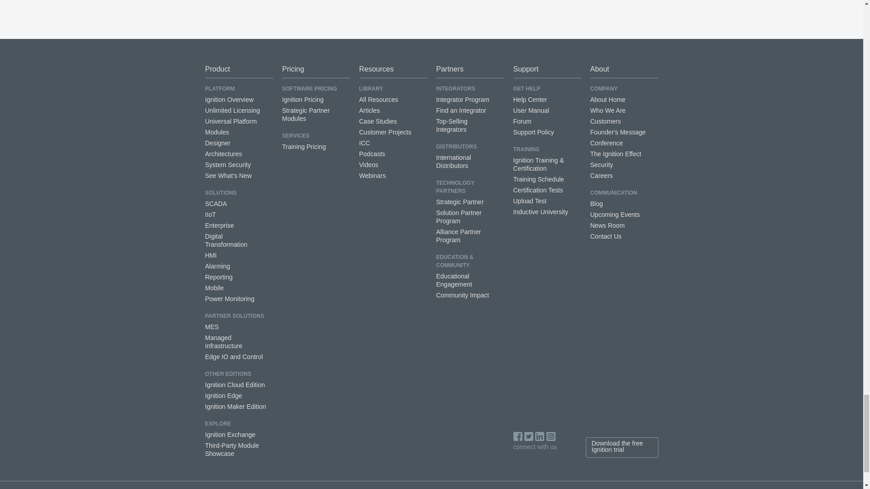 The width and height of the screenshot is (870, 489). What do you see at coordinates (517, 436) in the screenshot?
I see `Facebook` at bounding box center [517, 436].